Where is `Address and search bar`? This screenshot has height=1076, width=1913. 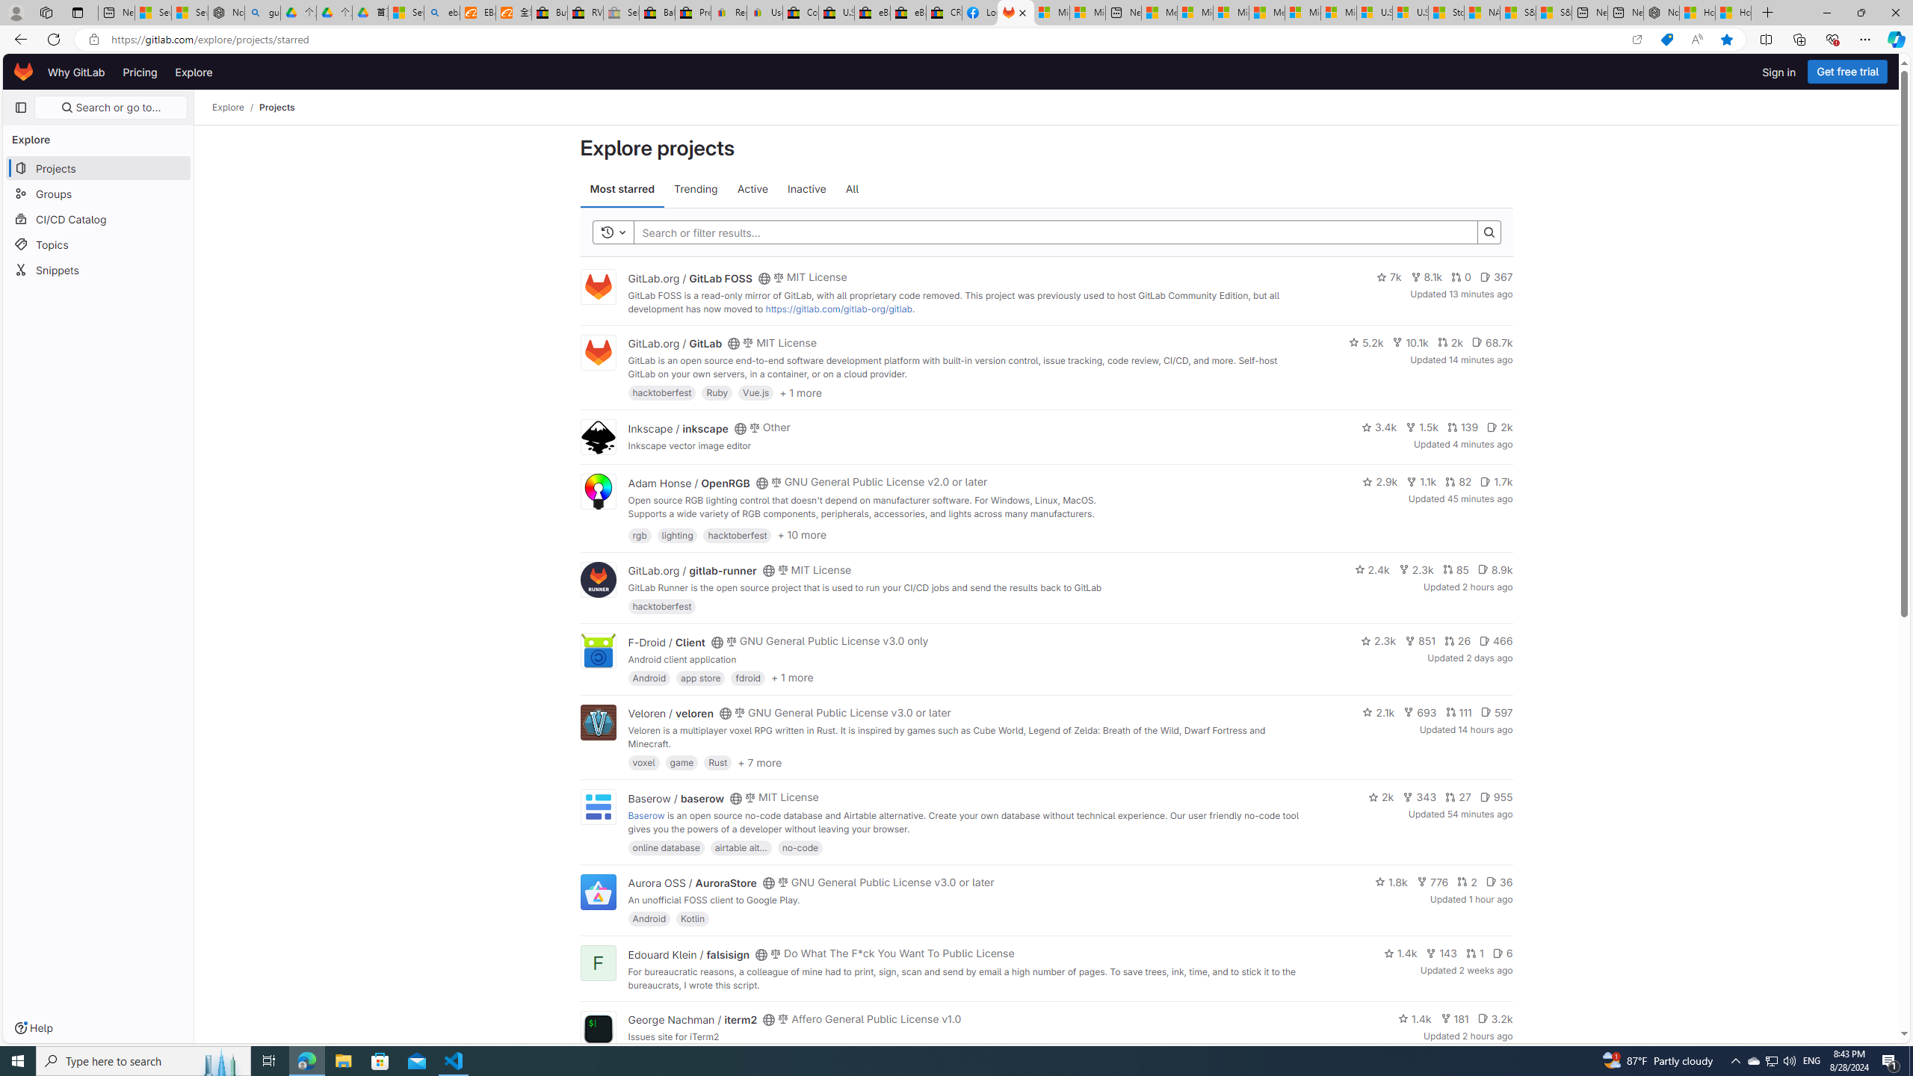 Address and search bar is located at coordinates (865, 40).